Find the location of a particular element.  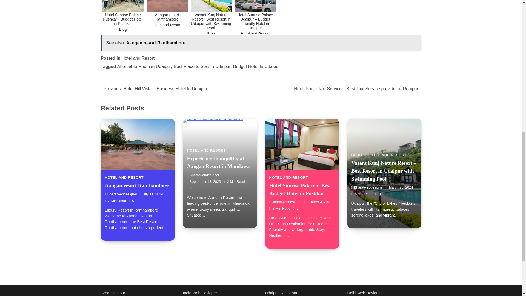

Budget Hotel In Udaipur is located at coordinates (256, 66).